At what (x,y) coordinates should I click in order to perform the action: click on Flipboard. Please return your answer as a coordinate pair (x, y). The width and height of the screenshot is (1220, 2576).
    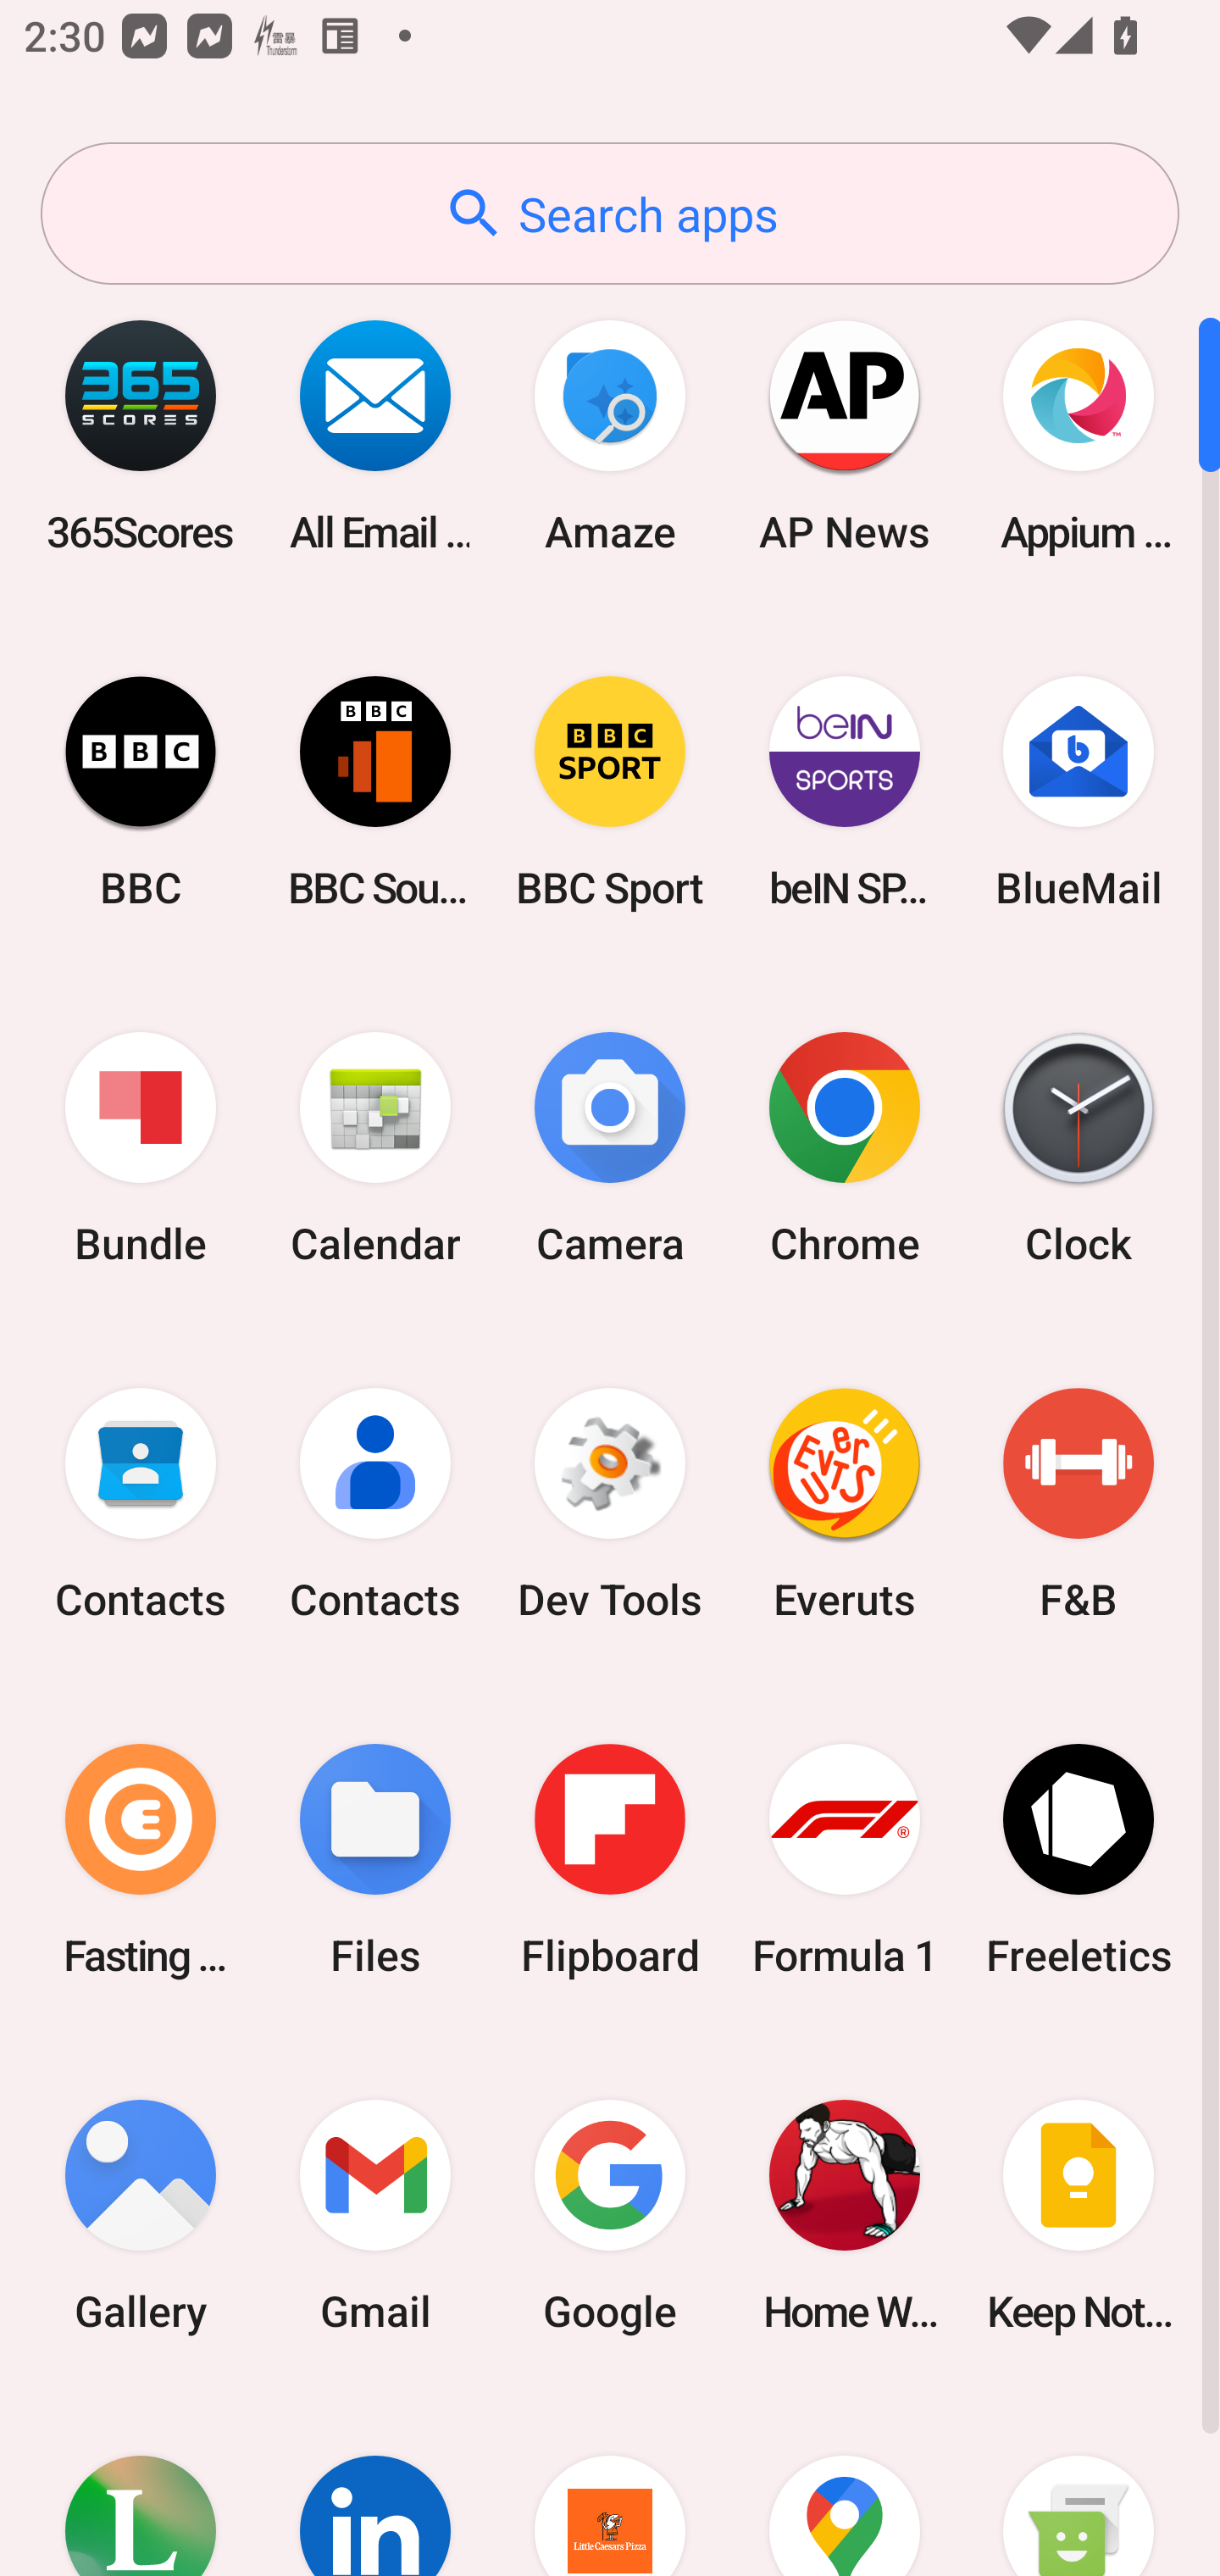
    Looking at the image, I should click on (610, 1859).